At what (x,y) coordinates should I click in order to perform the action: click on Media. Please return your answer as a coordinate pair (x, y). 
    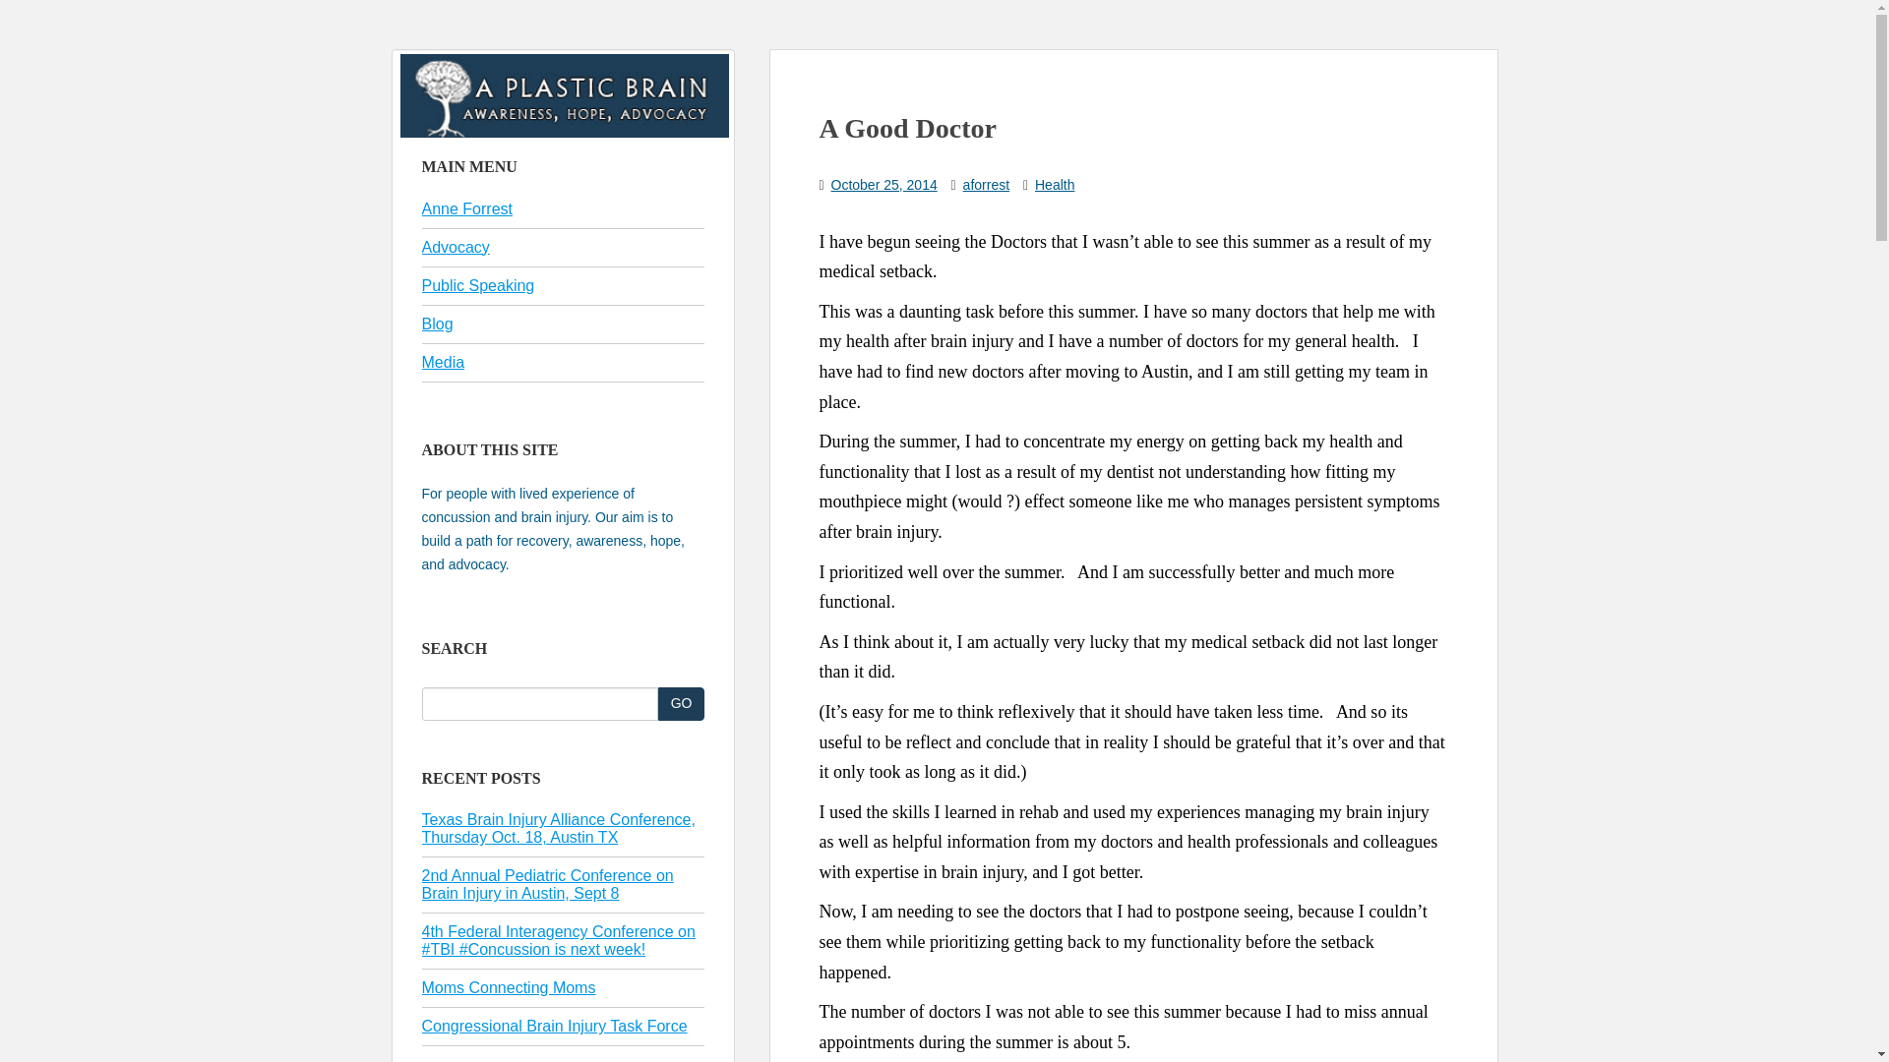
    Looking at the image, I should click on (443, 362).